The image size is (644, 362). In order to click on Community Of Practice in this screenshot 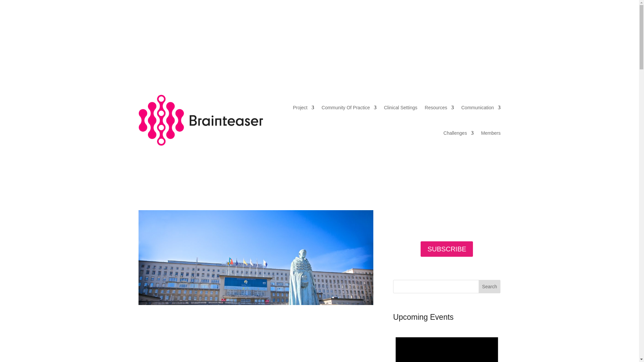, I will do `click(349, 107)`.